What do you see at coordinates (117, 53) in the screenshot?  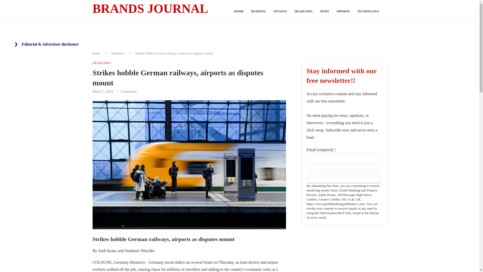 I see `Headlines` at bounding box center [117, 53].